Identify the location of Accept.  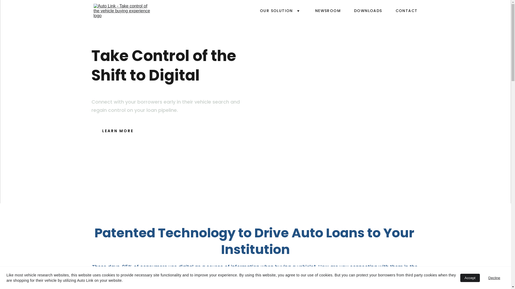
(470, 278).